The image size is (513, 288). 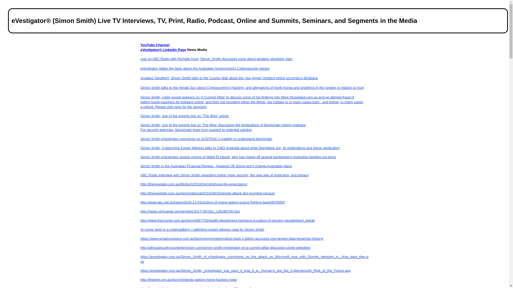 What do you see at coordinates (190, 211) in the screenshot?
I see `http://news.xinhuanet.com/english/2017-05/16/c_136288786.htm` at bounding box center [190, 211].